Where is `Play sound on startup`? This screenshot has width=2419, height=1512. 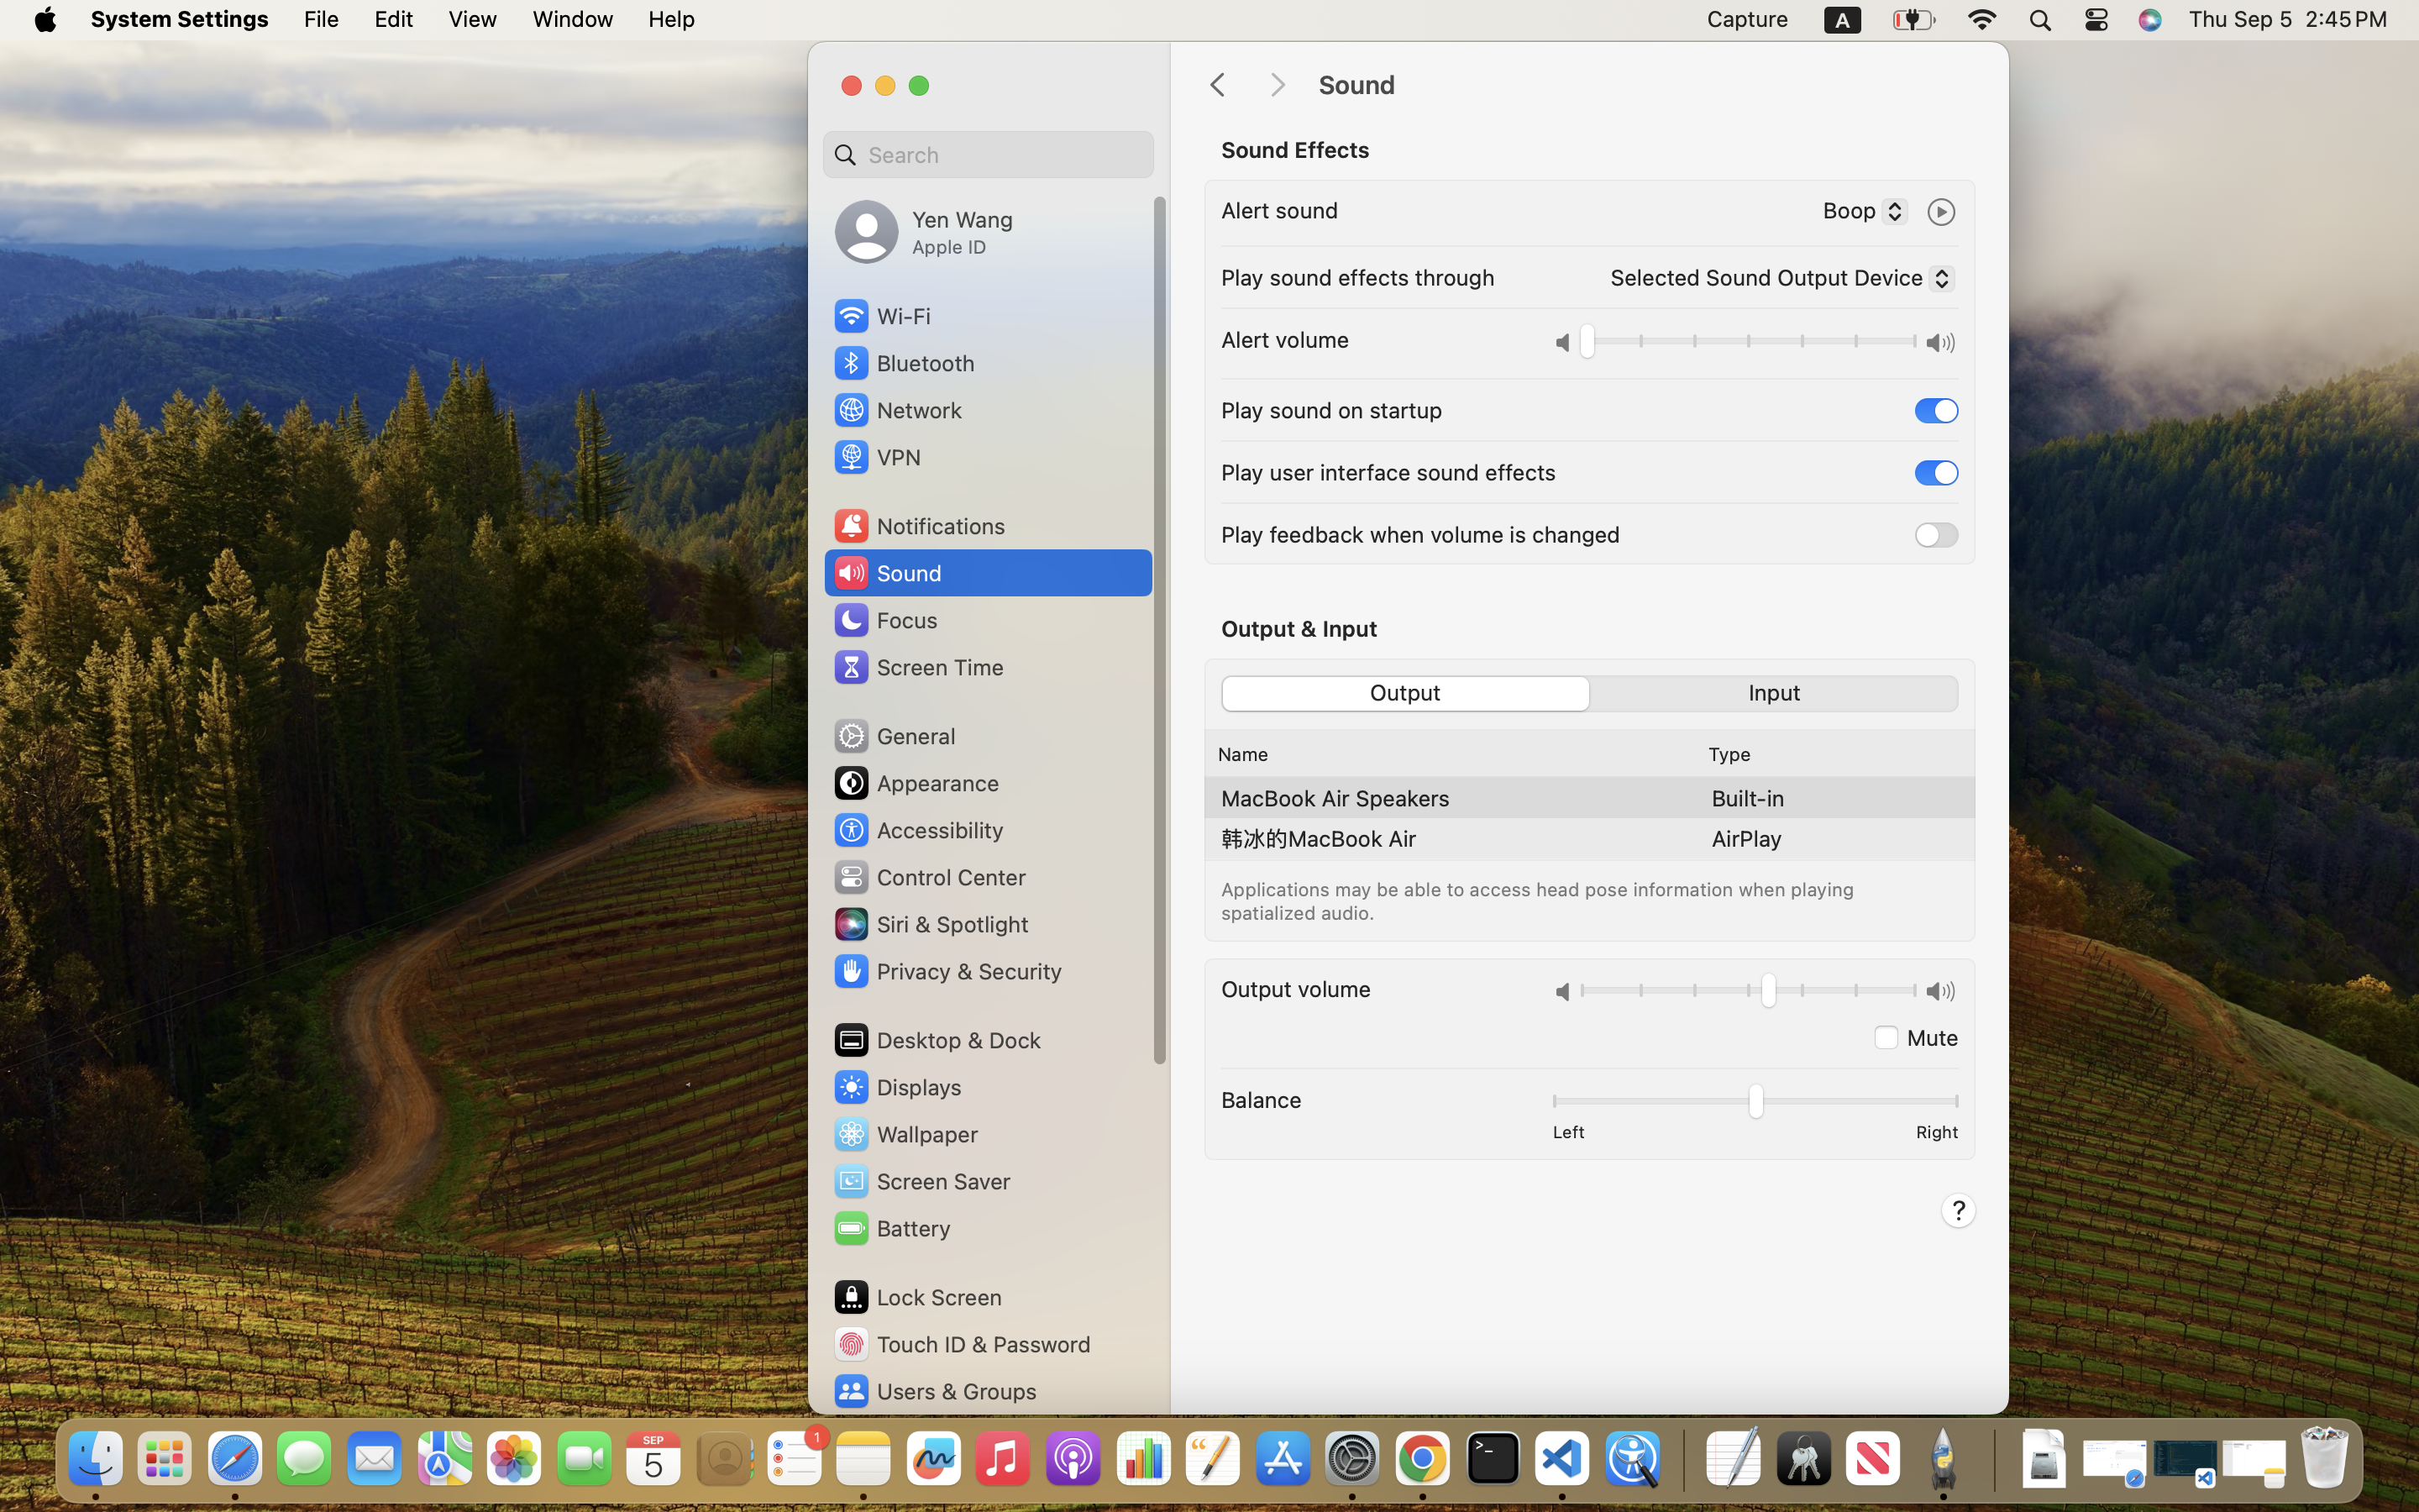 Play sound on startup is located at coordinates (1332, 410).